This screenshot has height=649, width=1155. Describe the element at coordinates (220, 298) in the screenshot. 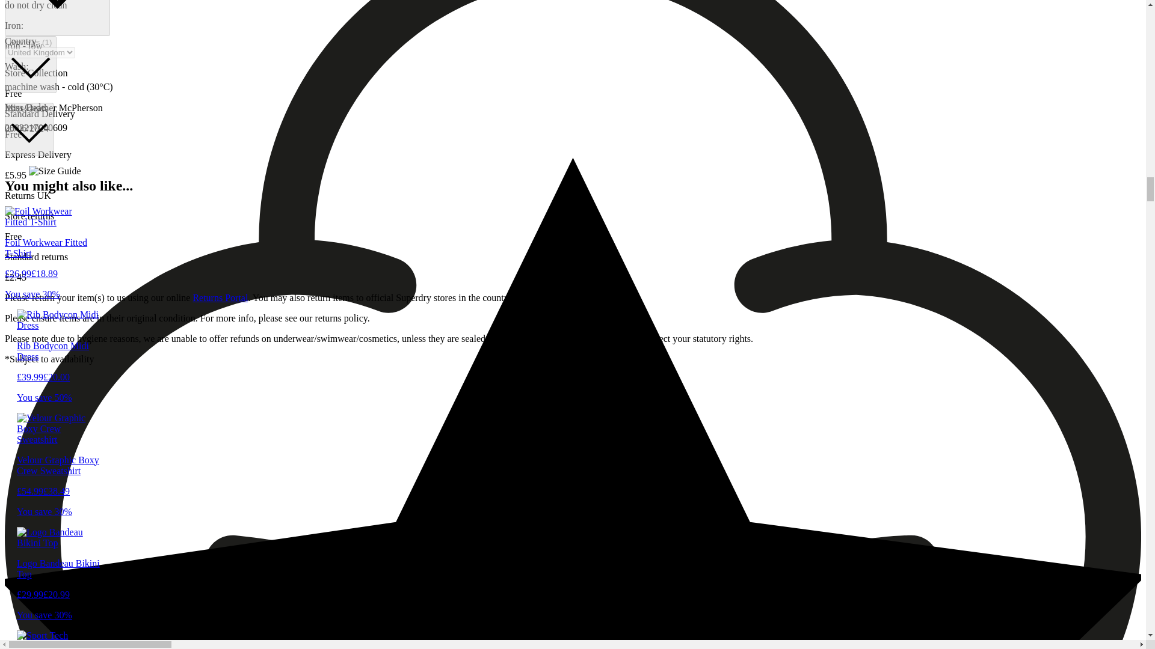

I see `Returns Portal` at that location.